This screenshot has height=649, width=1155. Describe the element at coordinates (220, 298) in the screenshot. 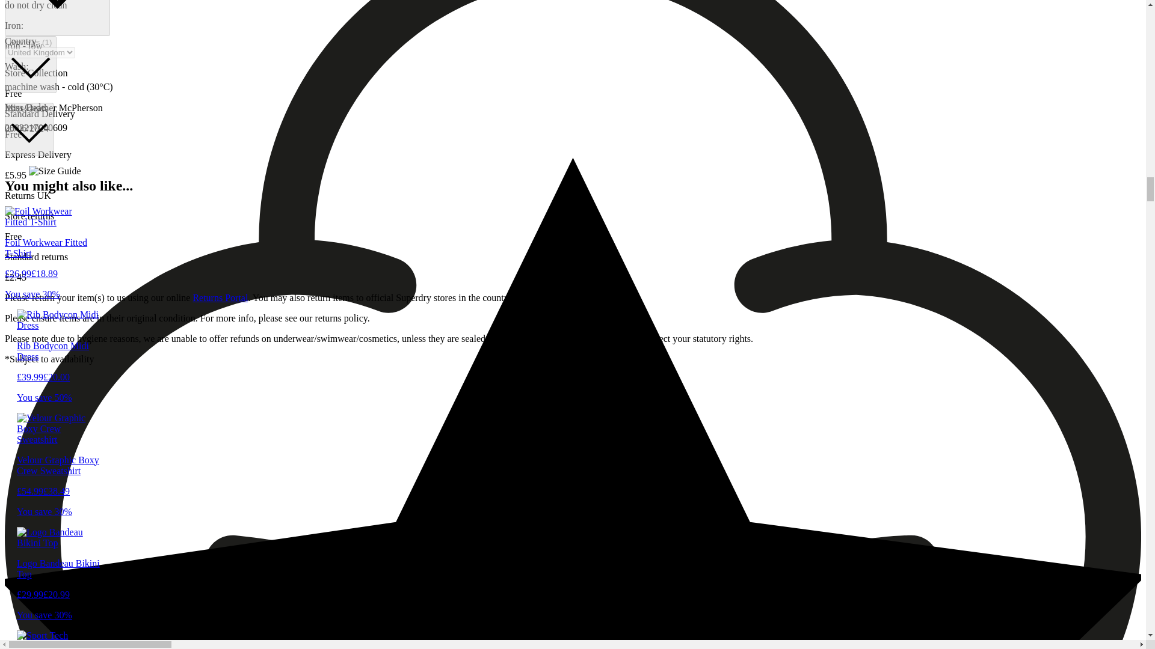

I see `Returns Portal` at that location.